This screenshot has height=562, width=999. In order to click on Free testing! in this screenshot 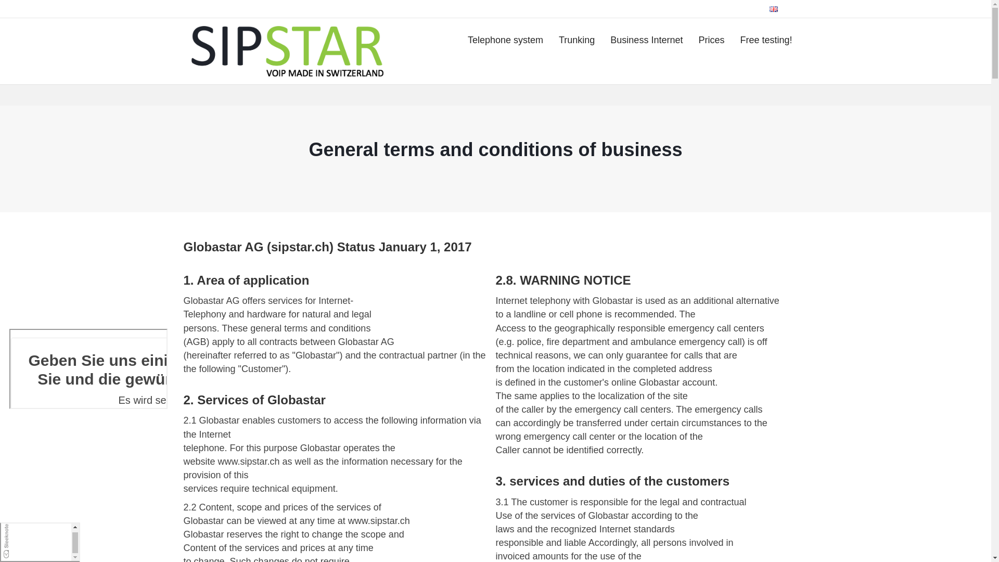, I will do `click(766, 40)`.